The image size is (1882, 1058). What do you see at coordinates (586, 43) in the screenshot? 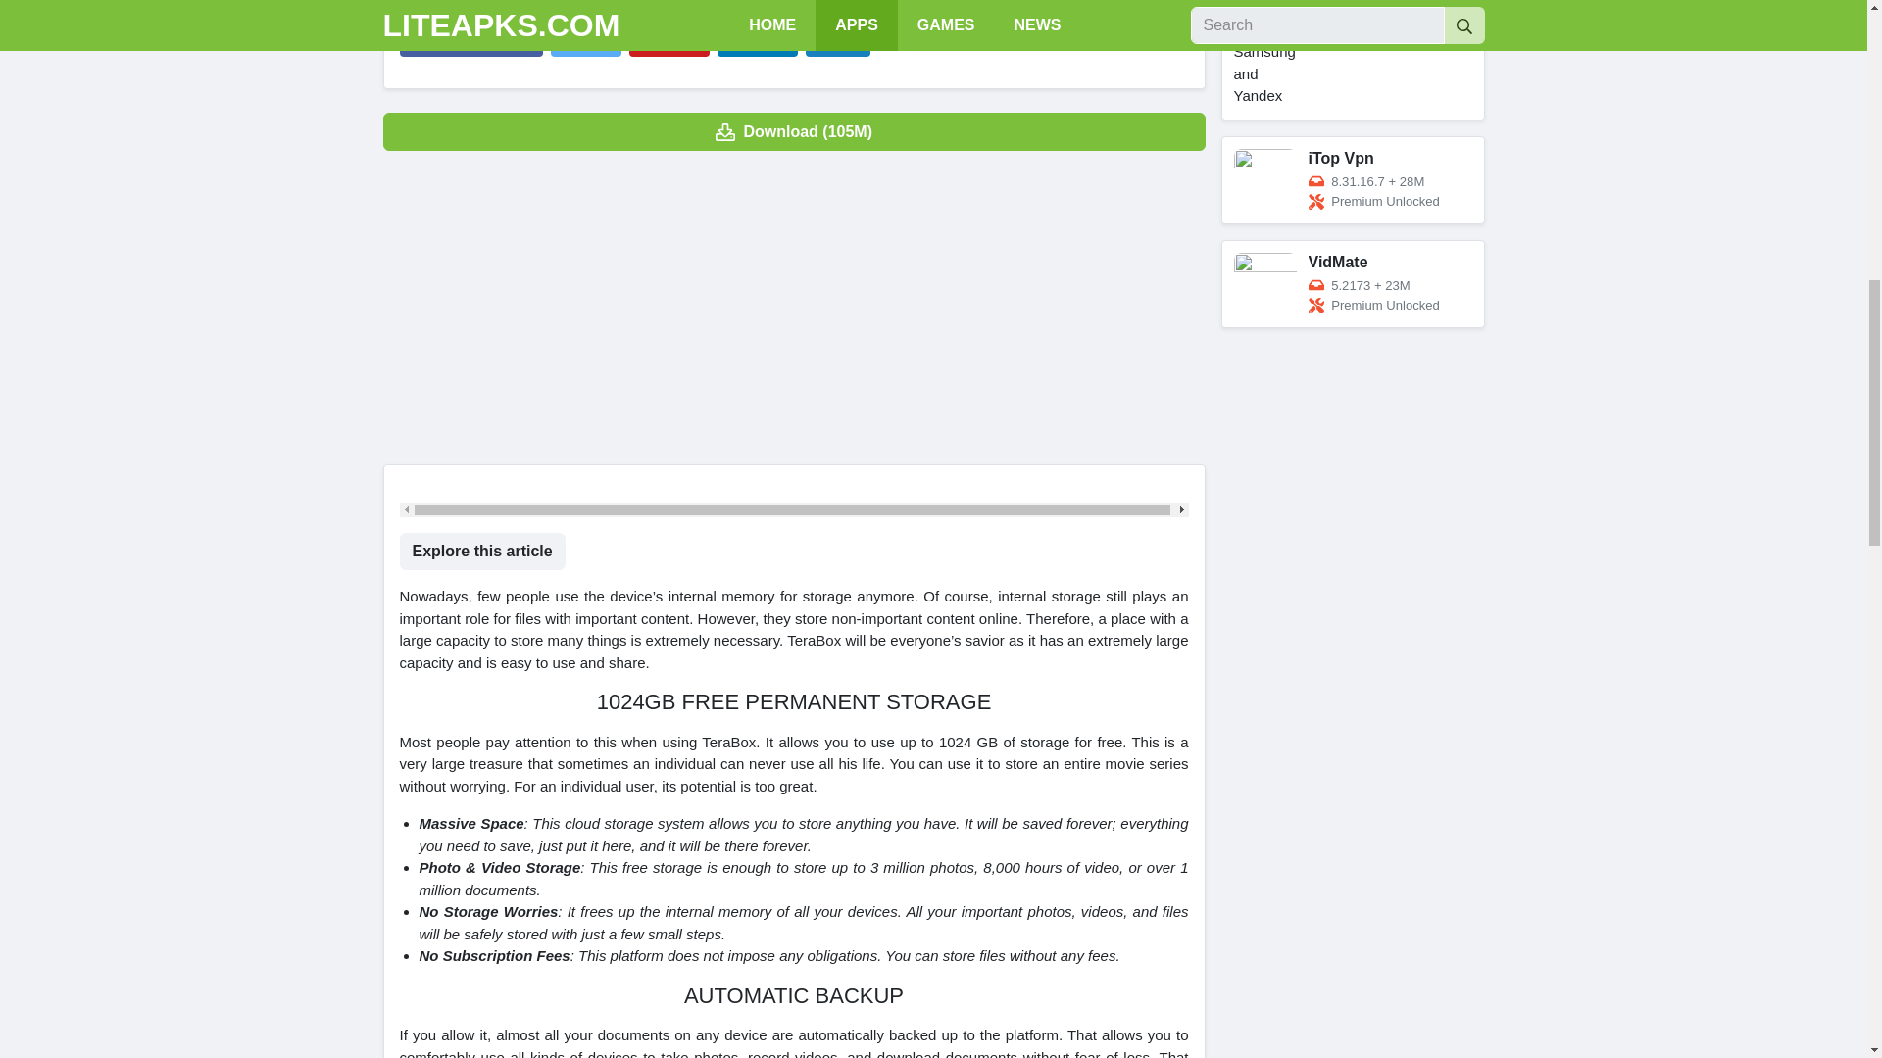
I see `Twitter` at bounding box center [586, 43].